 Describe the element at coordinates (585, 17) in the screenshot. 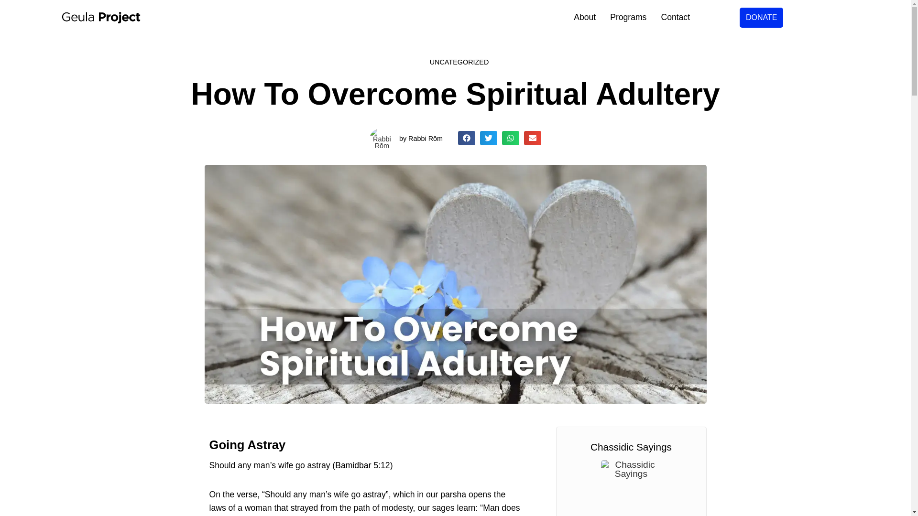

I see `About` at that location.